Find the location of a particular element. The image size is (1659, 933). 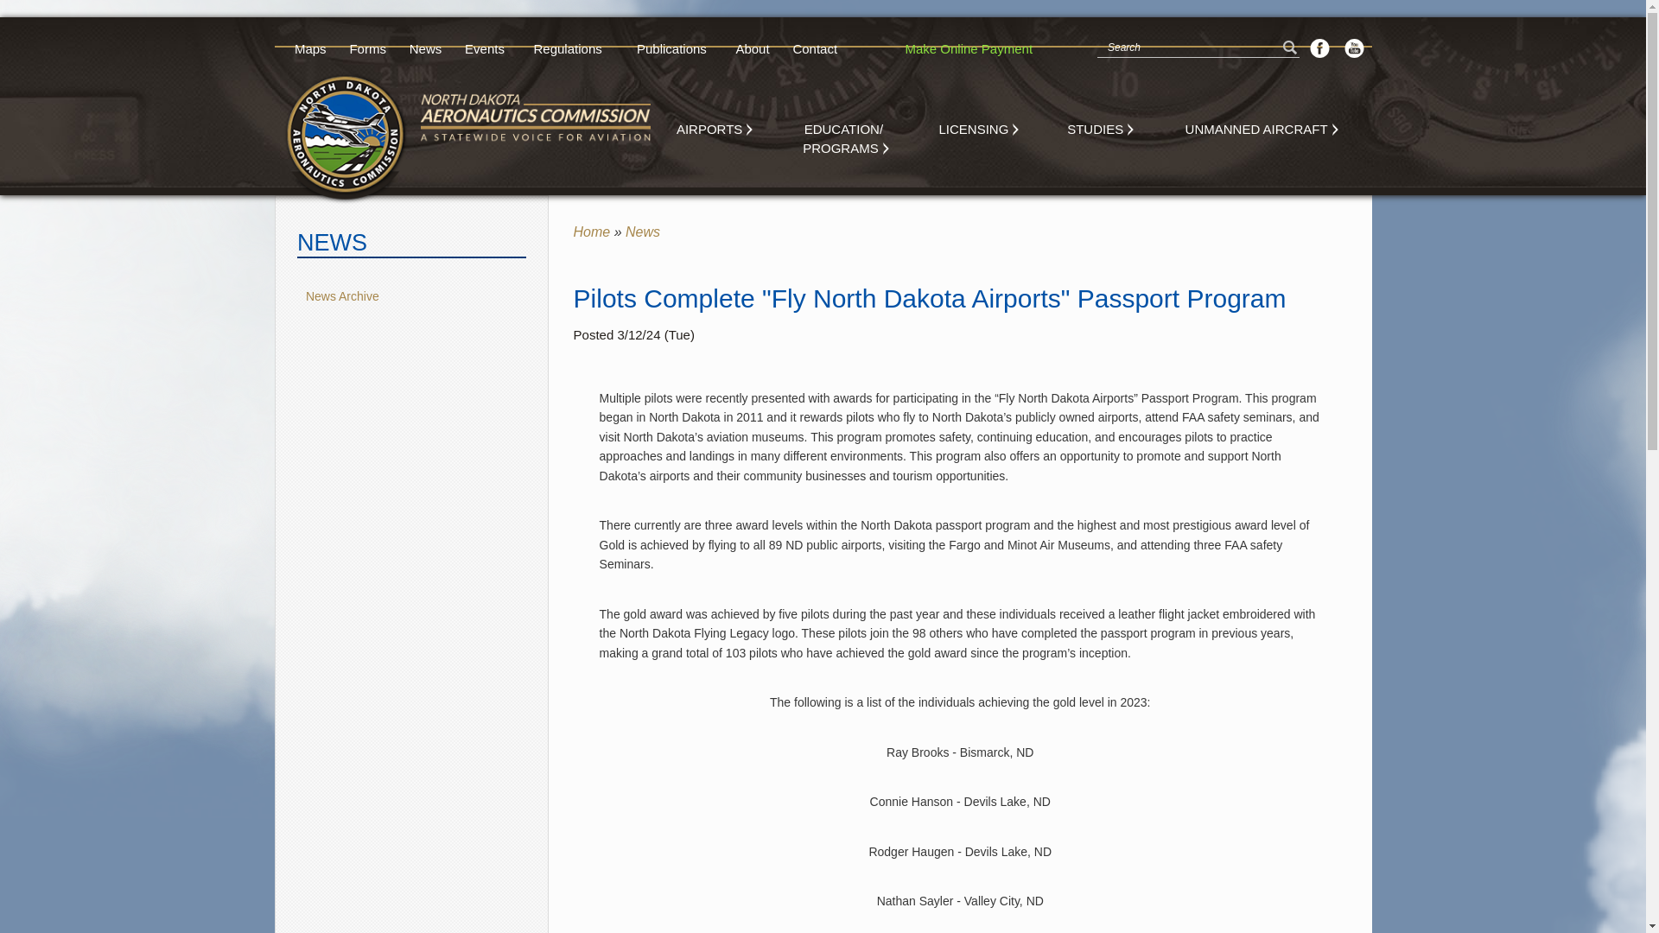

Contact is located at coordinates (816, 48).